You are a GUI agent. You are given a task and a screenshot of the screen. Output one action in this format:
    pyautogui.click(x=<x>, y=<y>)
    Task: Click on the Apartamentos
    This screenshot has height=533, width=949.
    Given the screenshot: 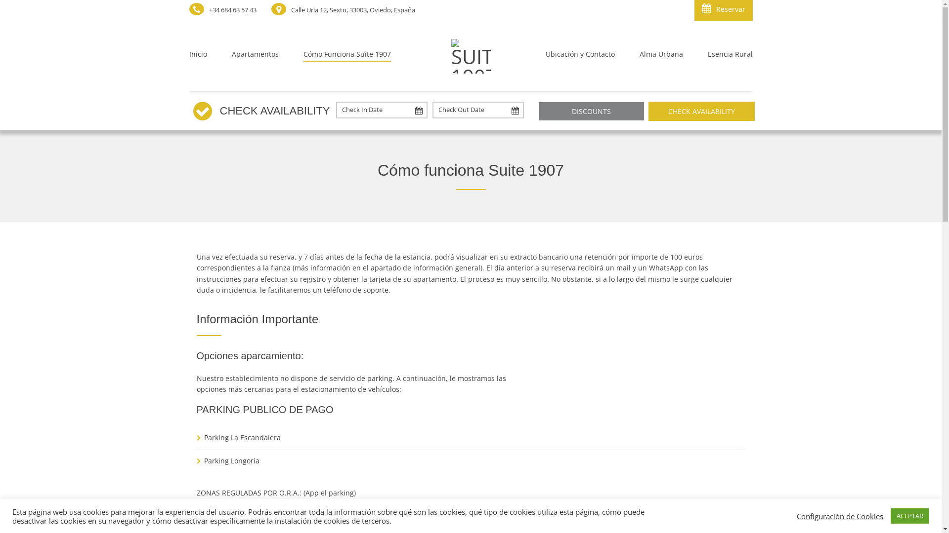 What is the action you would take?
    pyautogui.click(x=255, y=56)
    